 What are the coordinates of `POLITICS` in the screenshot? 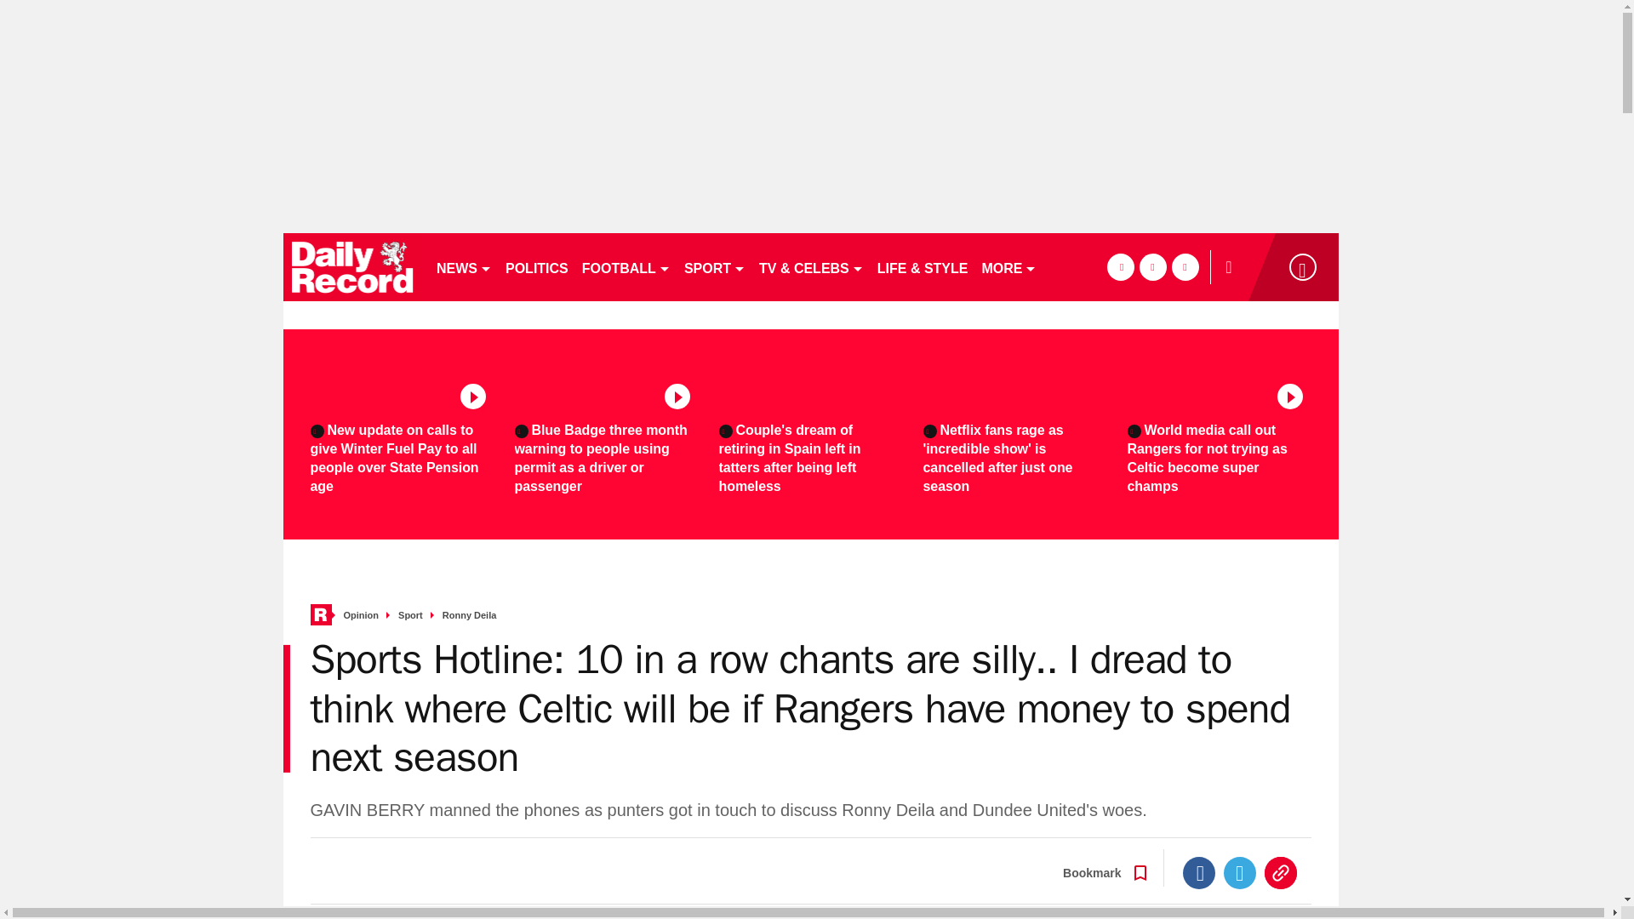 It's located at (536, 267).